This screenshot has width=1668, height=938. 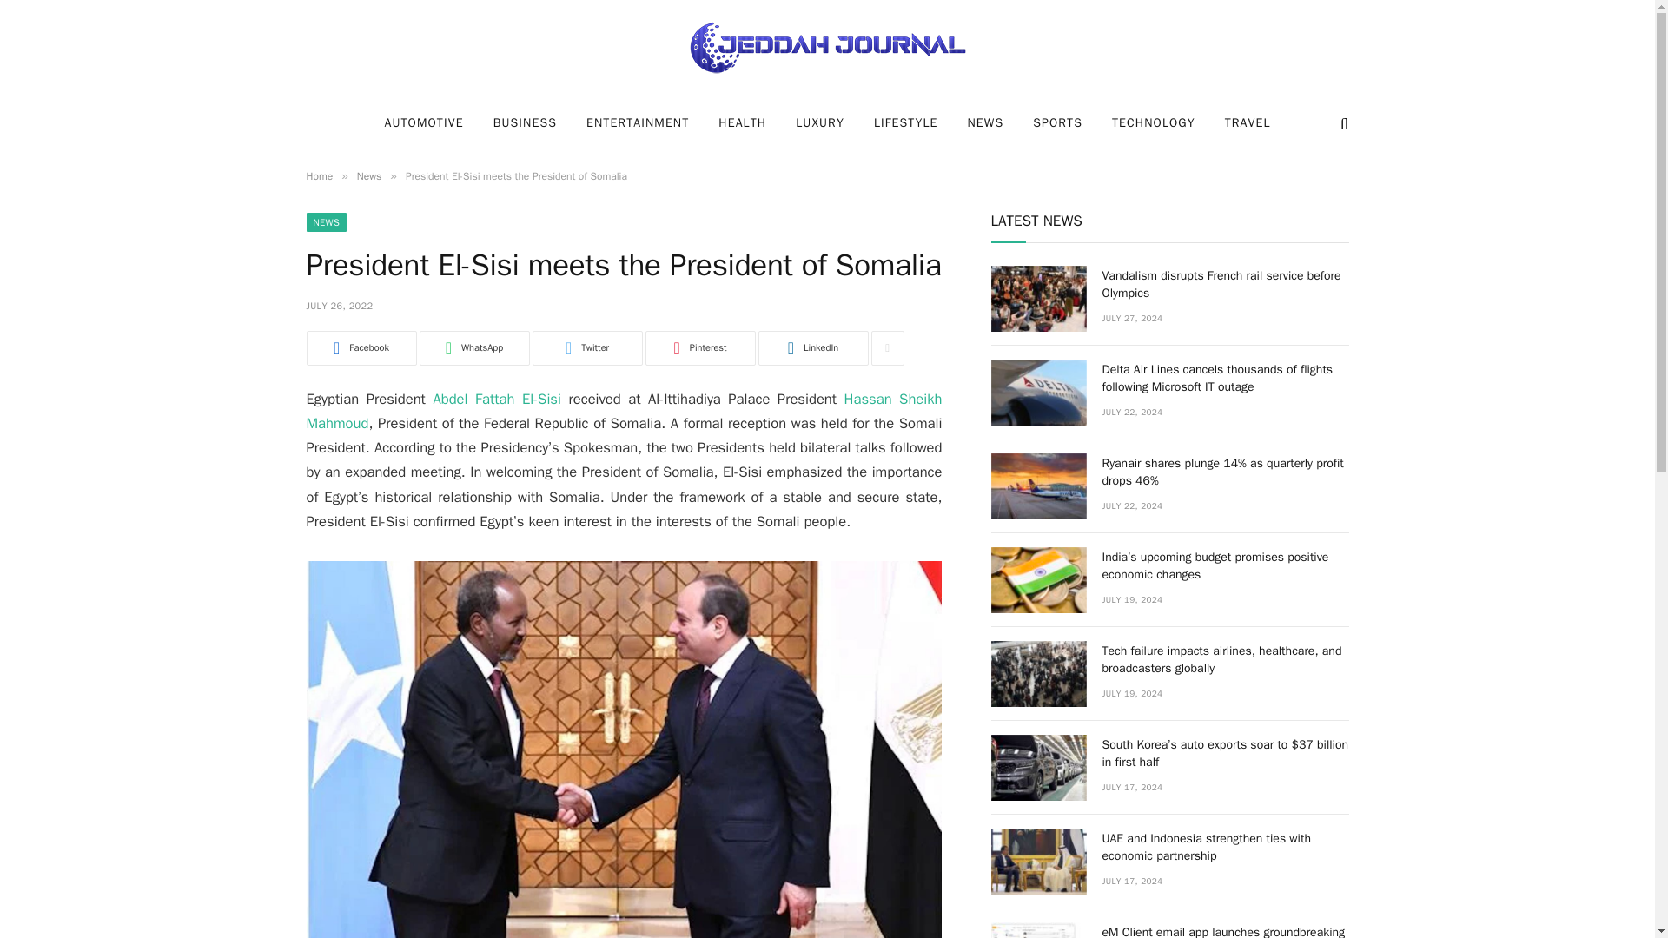 I want to click on TECHNOLOGY, so click(x=1154, y=123).